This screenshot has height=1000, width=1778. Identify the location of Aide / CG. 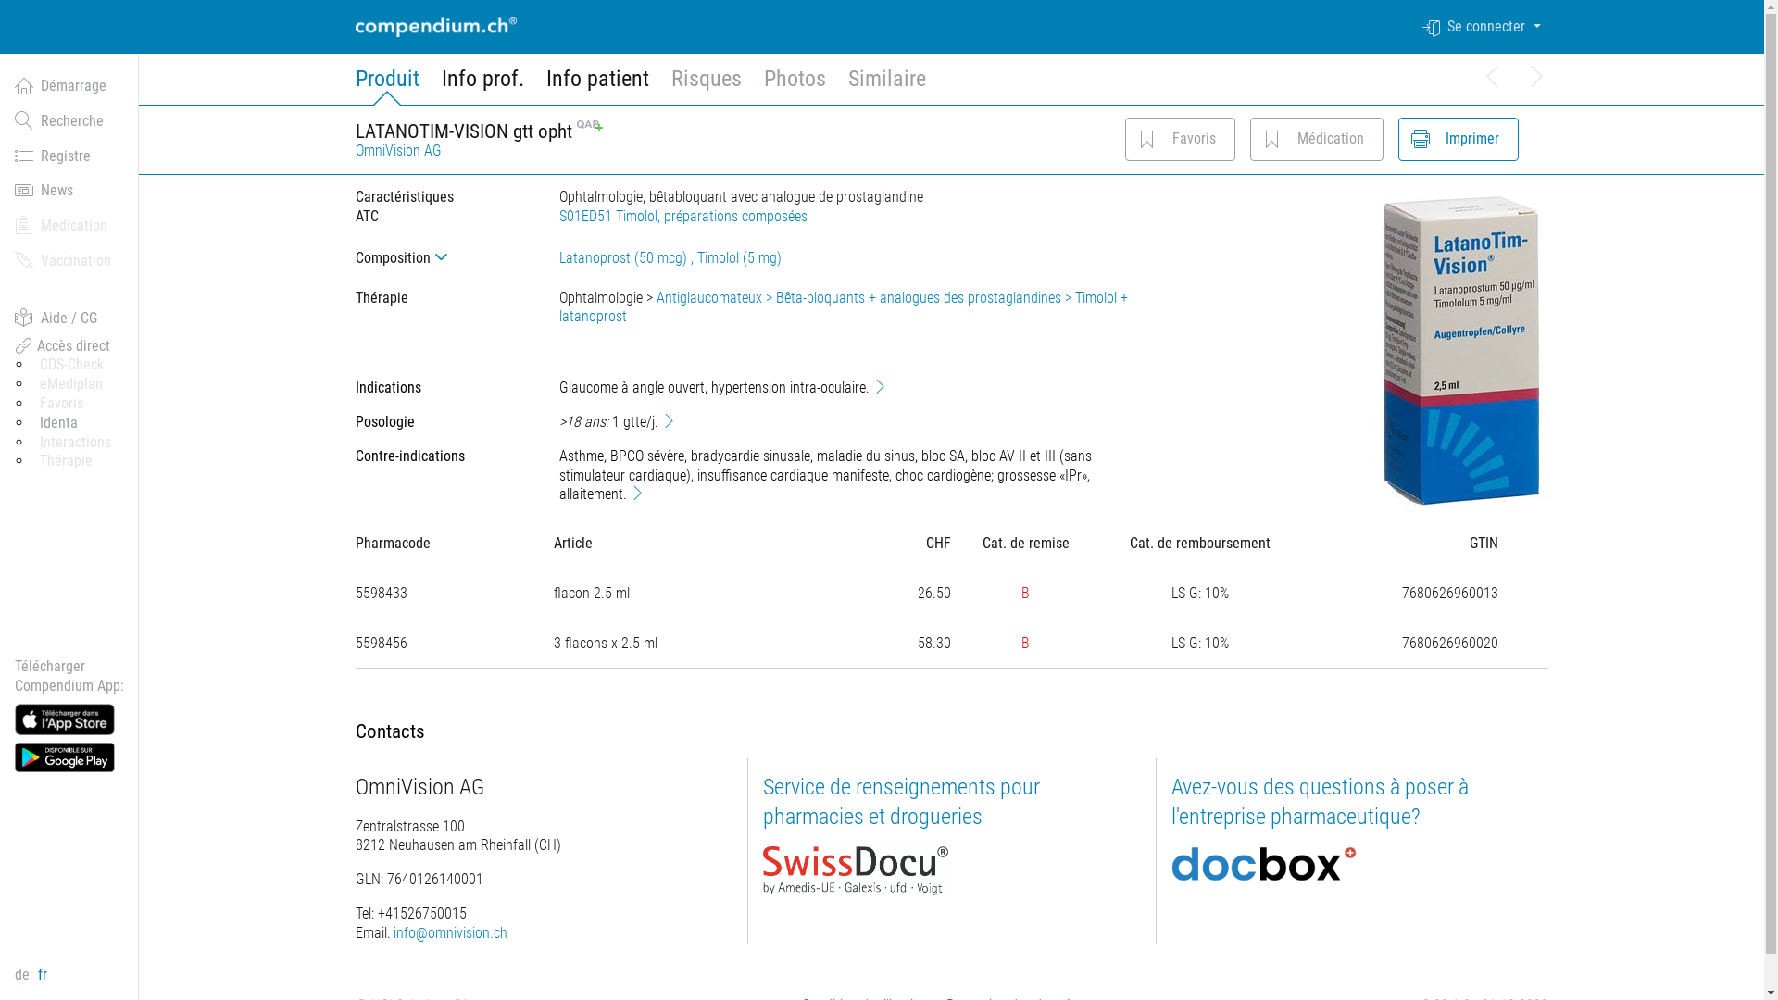
(69, 319).